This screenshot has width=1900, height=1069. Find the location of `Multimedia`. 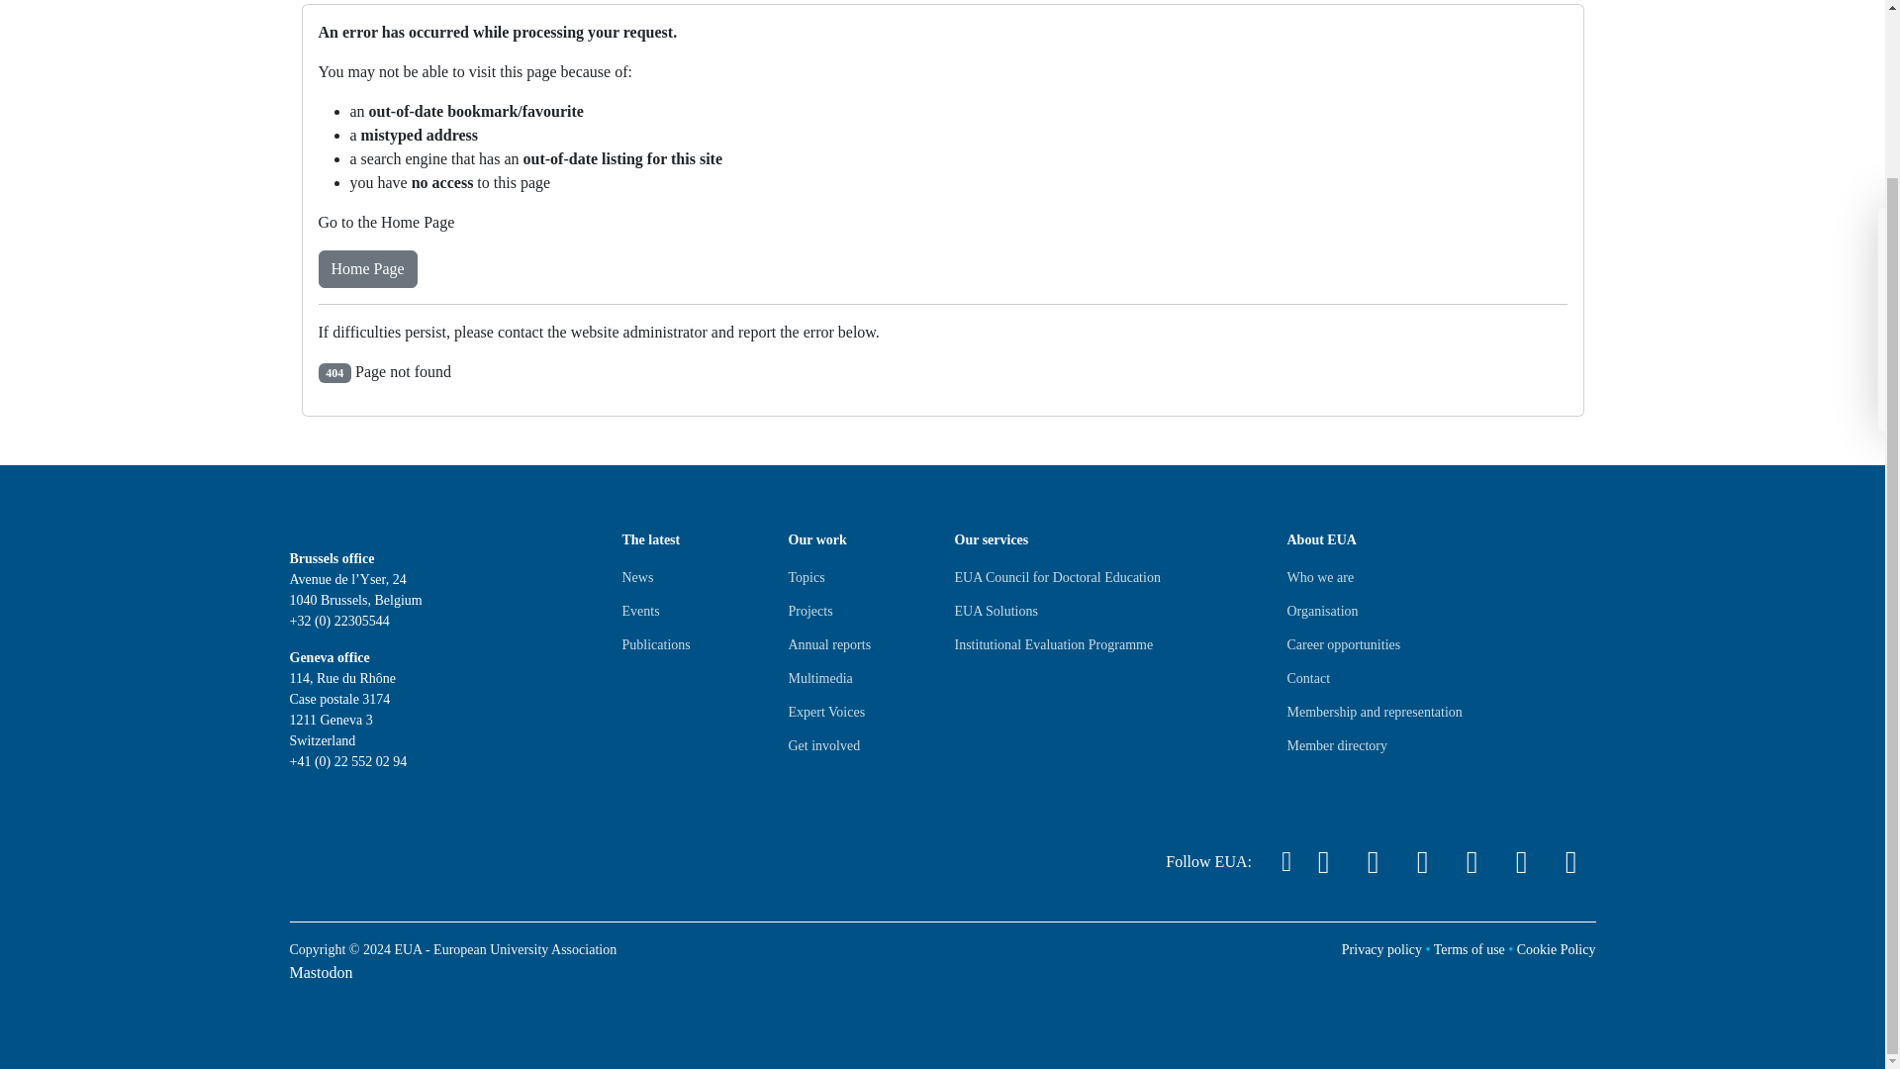

Multimedia is located at coordinates (819, 679).